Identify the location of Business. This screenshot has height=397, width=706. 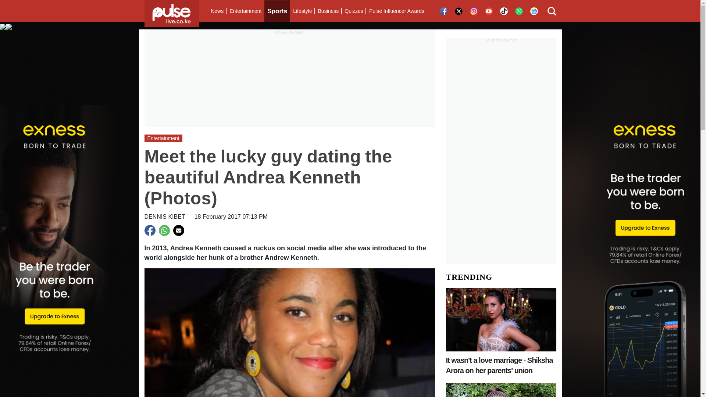
(328, 11).